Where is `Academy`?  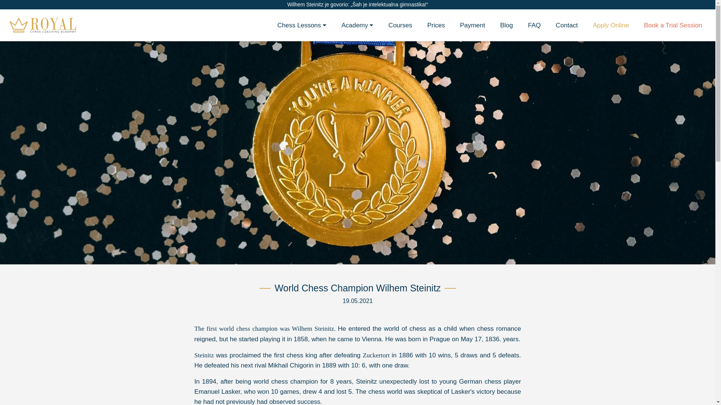 Academy is located at coordinates (357, 25).